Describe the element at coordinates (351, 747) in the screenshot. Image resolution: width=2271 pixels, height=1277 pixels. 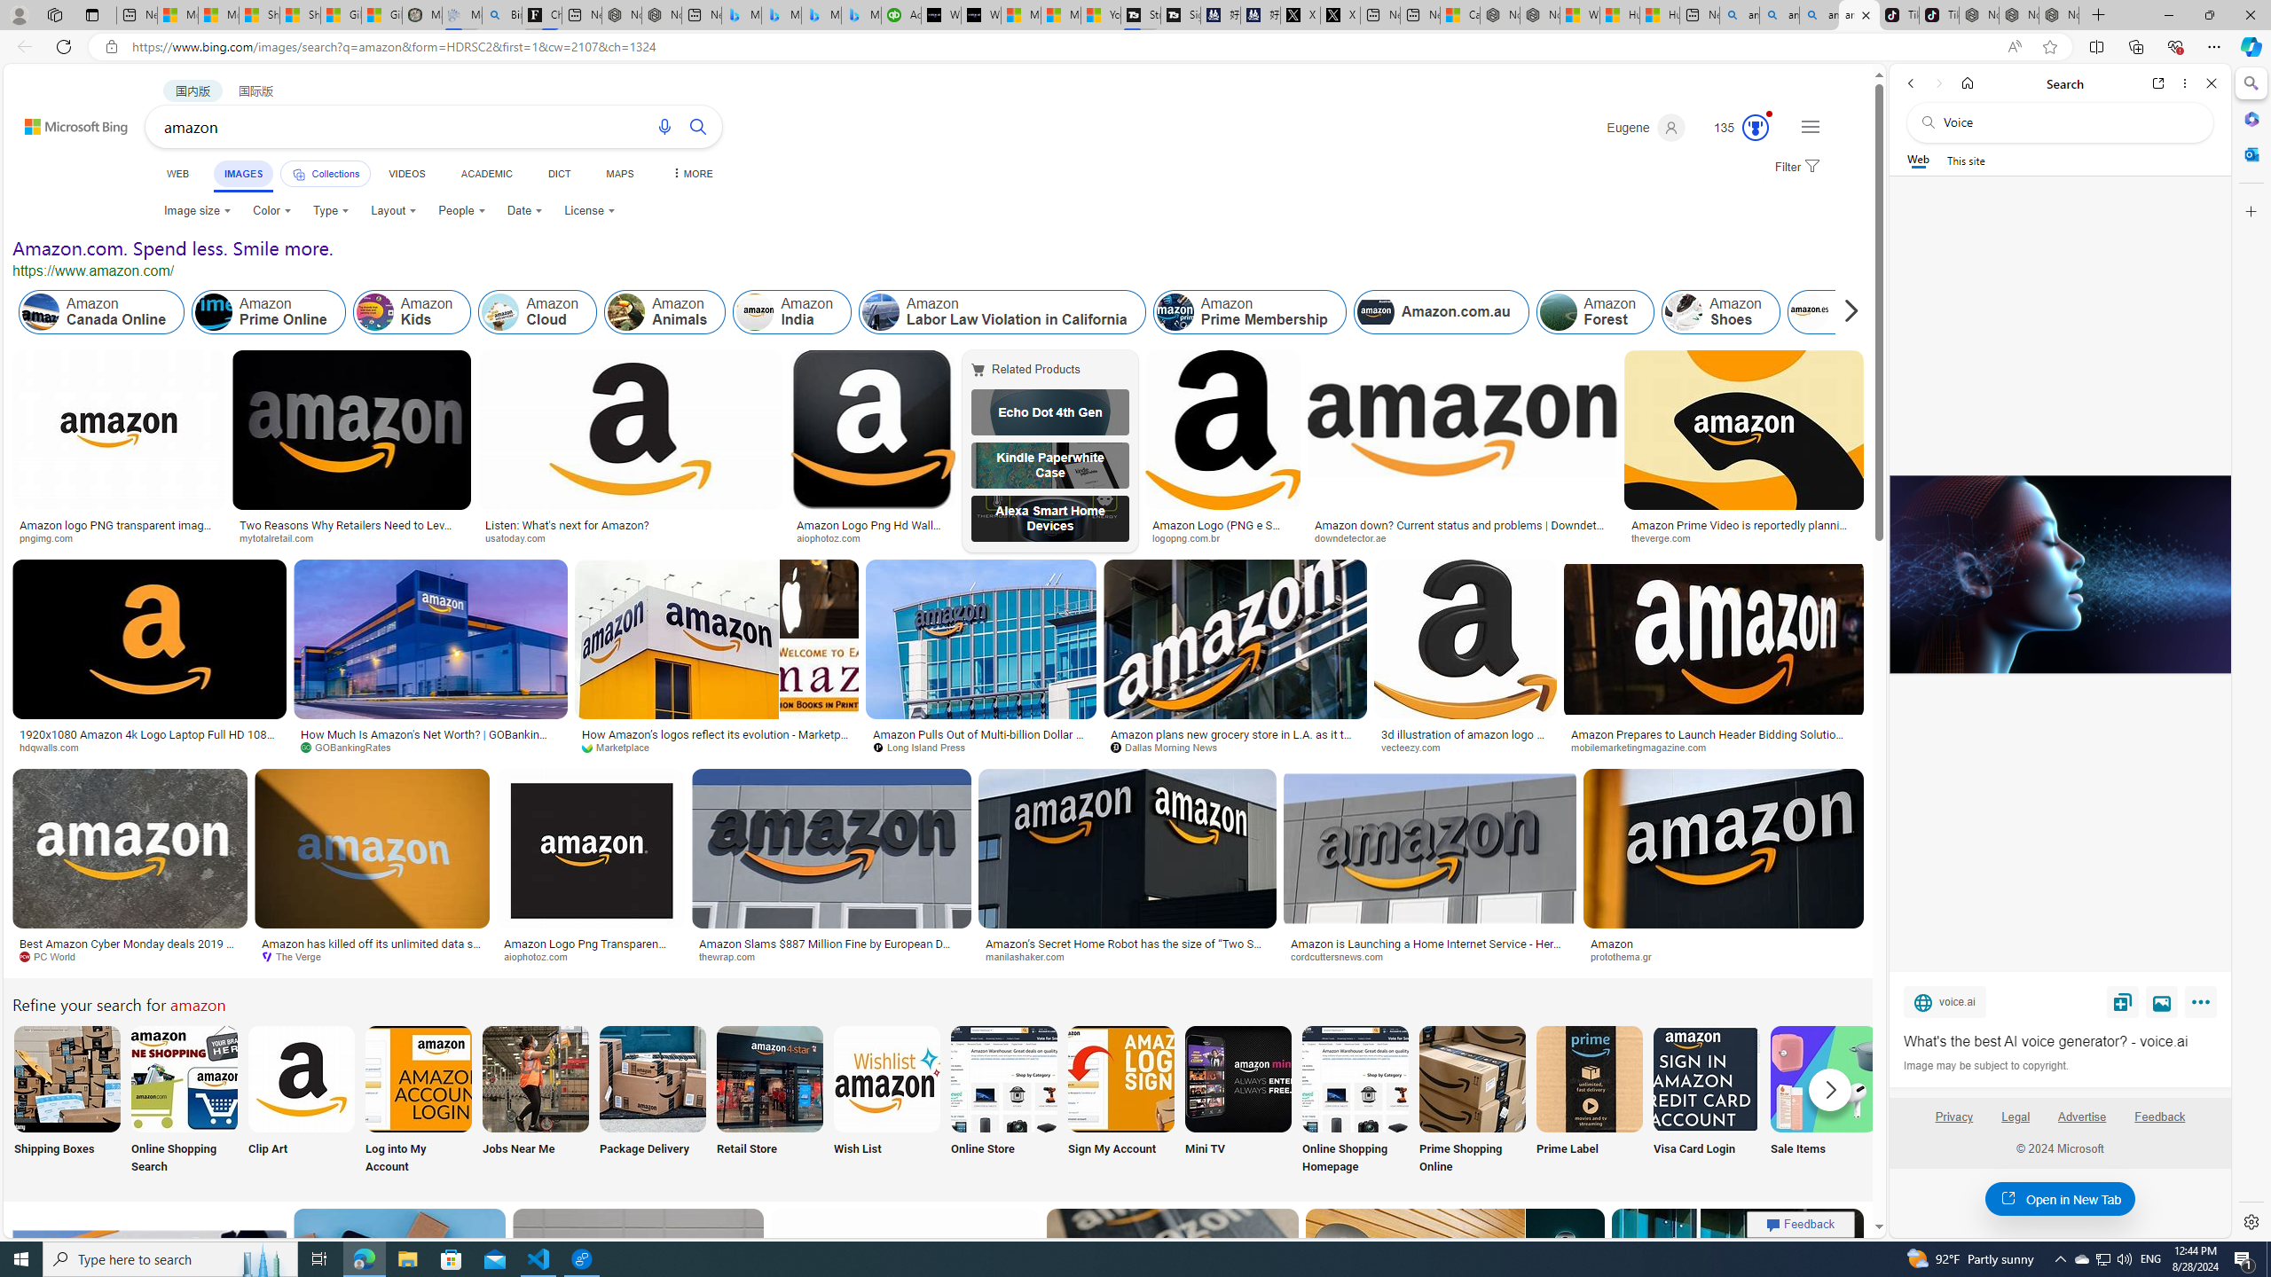
I see `GOBankingRates` at that location.